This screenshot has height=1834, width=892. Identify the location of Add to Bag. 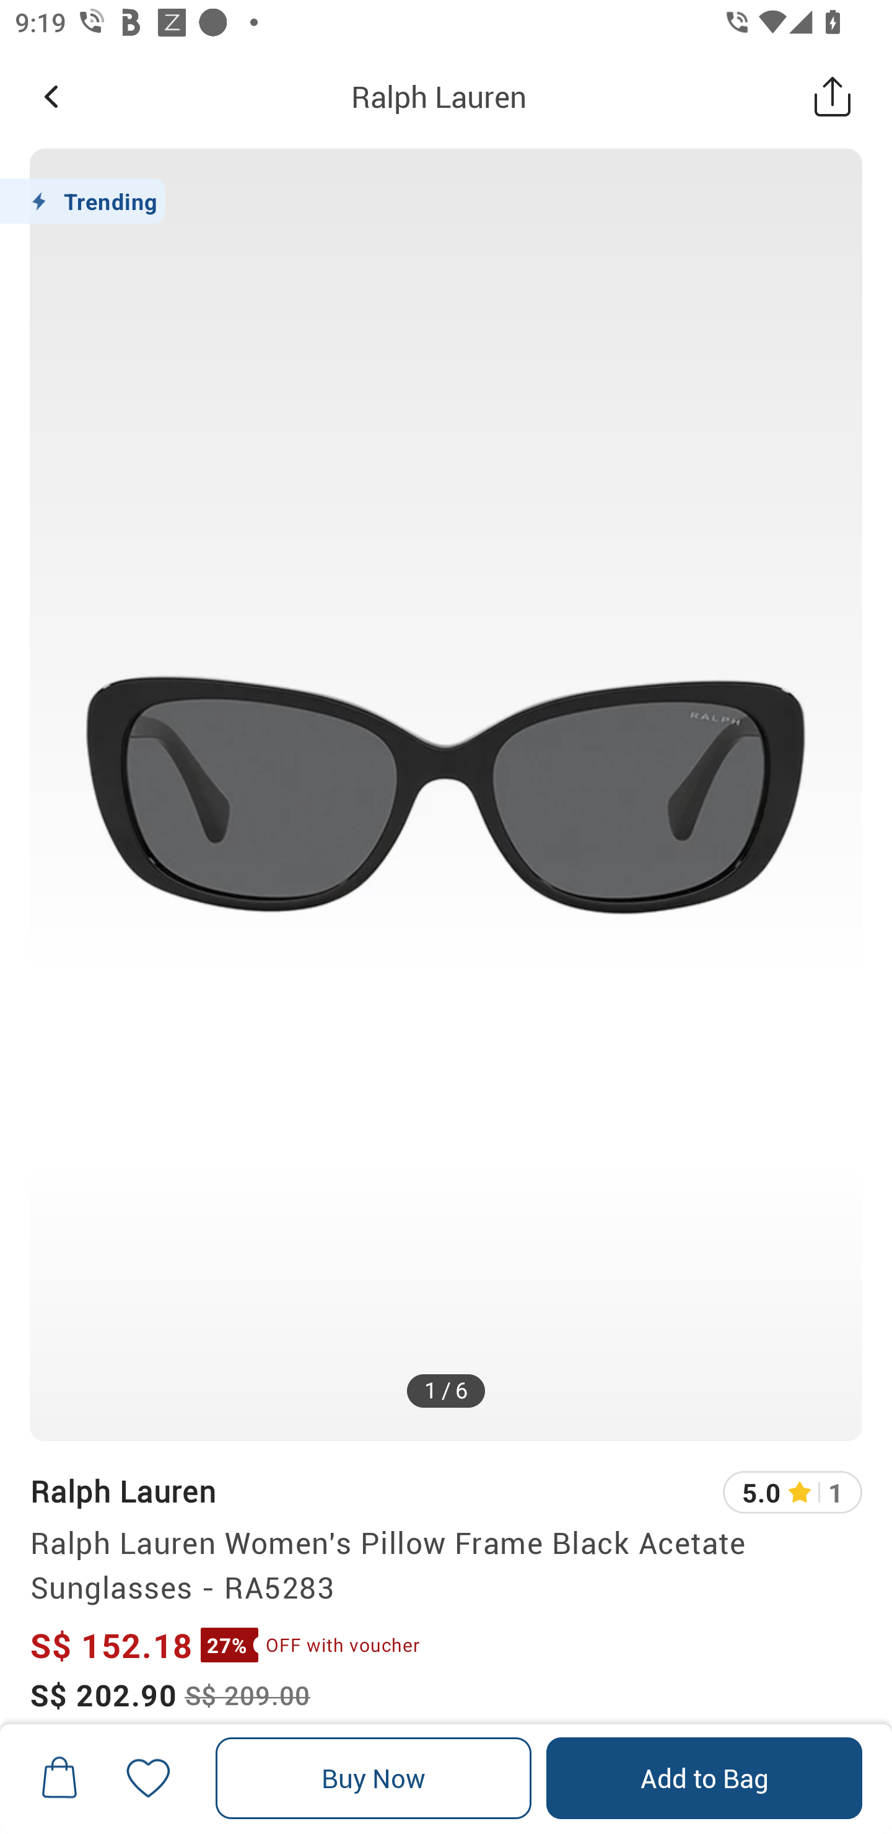
(704, 1778).